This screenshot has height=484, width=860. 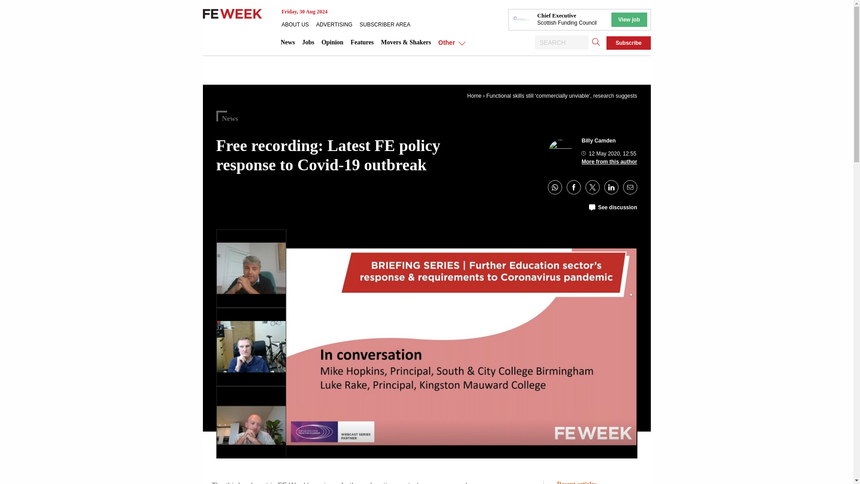 What do you see at coordinates (288, 42) in the screenshot?
I see `News` at bounding box center [288, 42].